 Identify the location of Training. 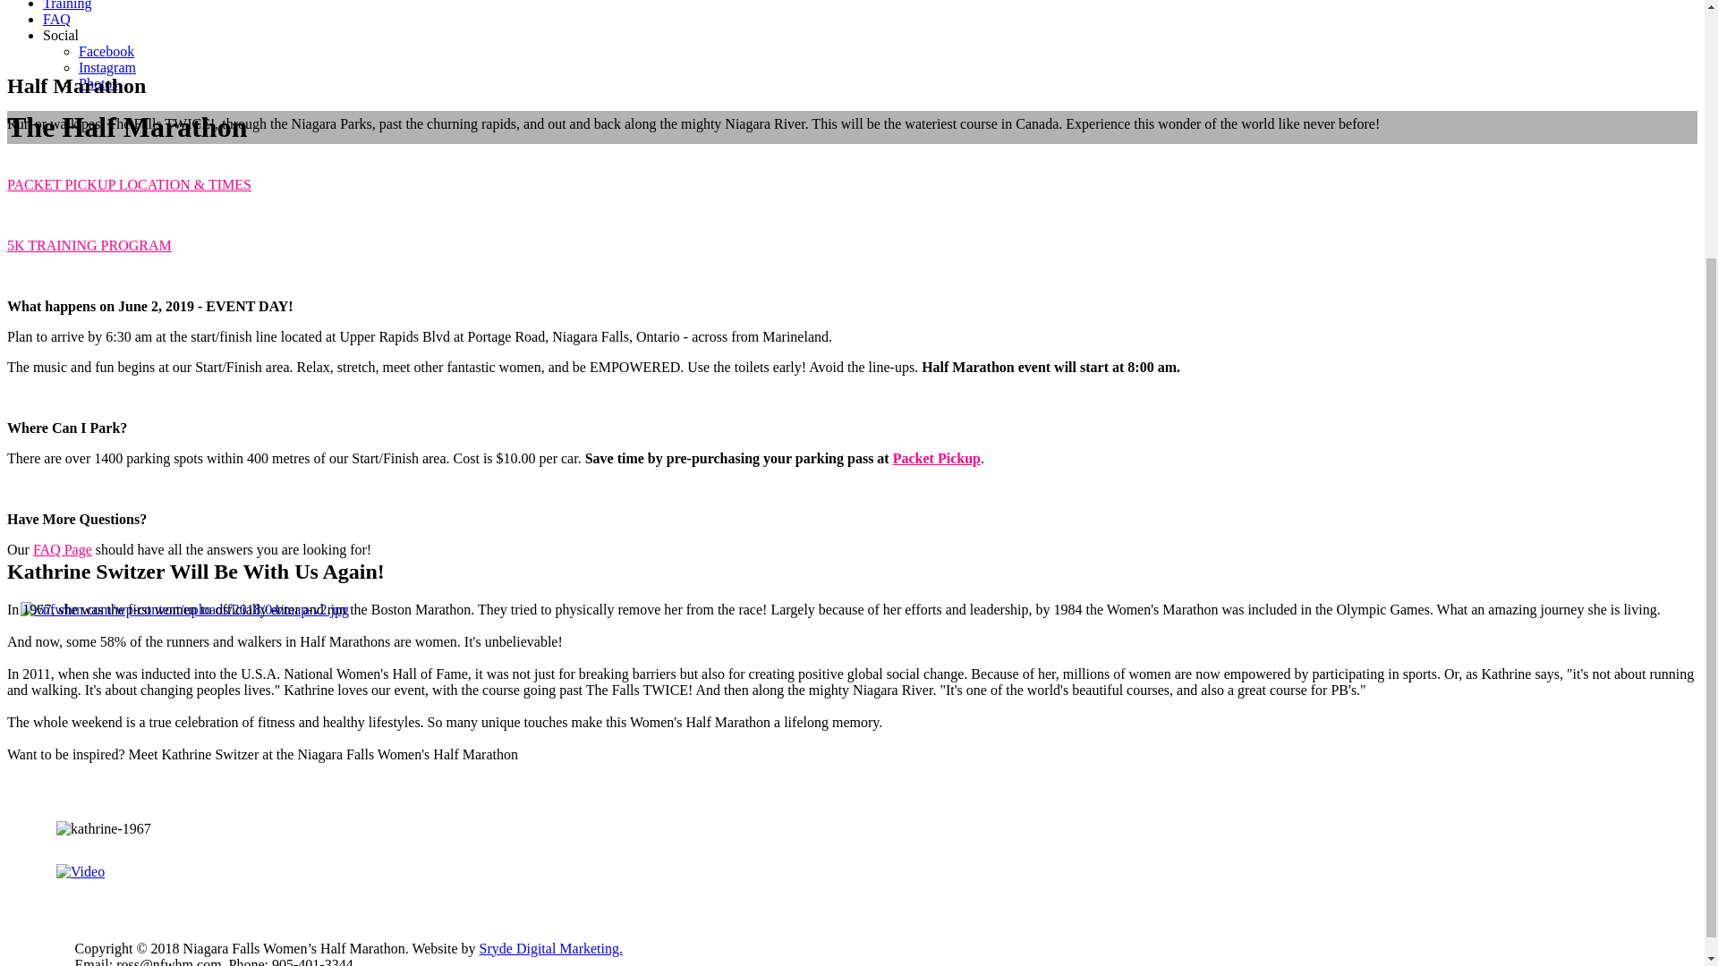
(68, 5).